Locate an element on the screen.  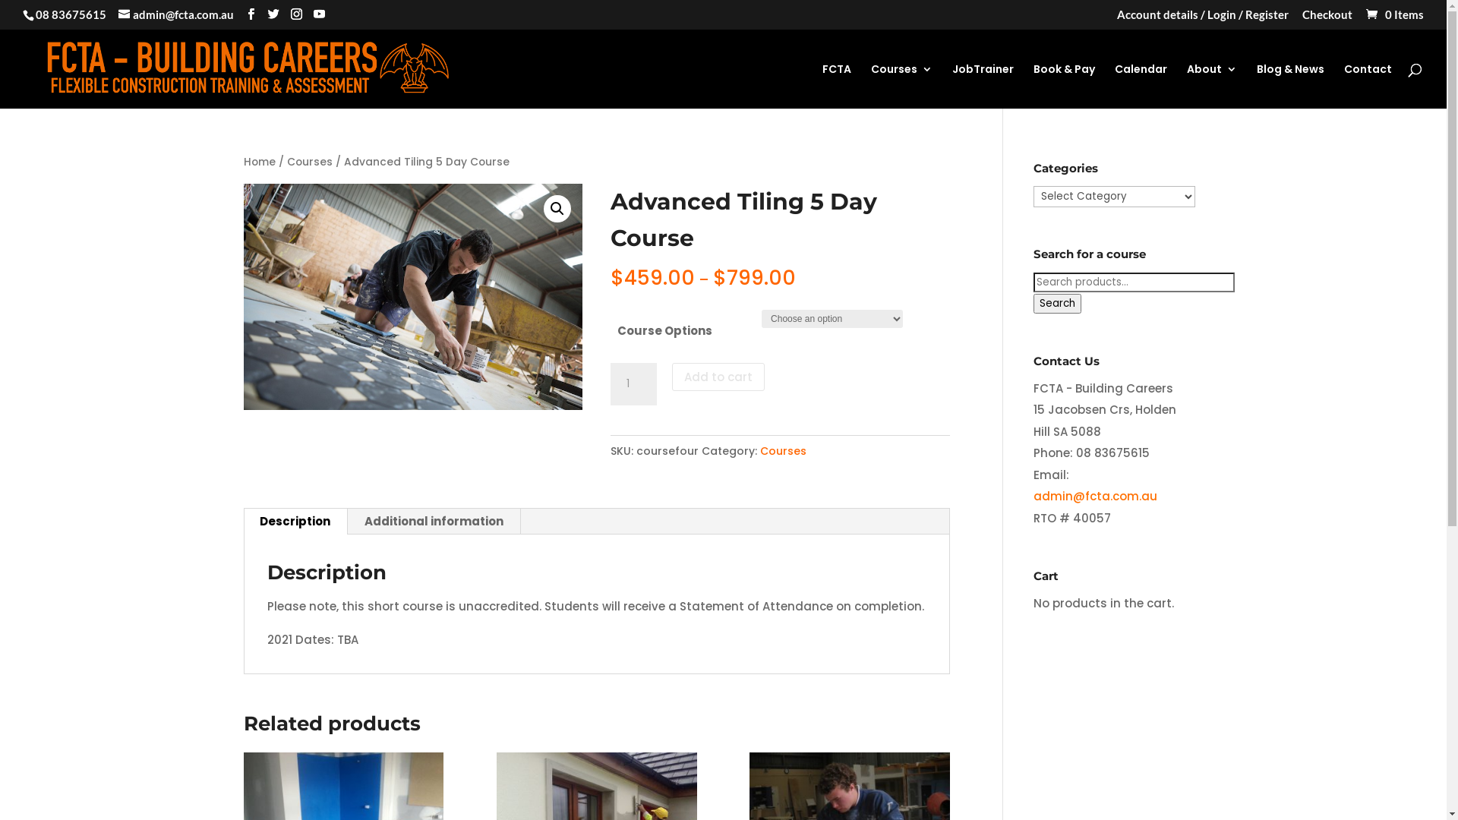
Blog & News is located at coordinates (1291, 87).